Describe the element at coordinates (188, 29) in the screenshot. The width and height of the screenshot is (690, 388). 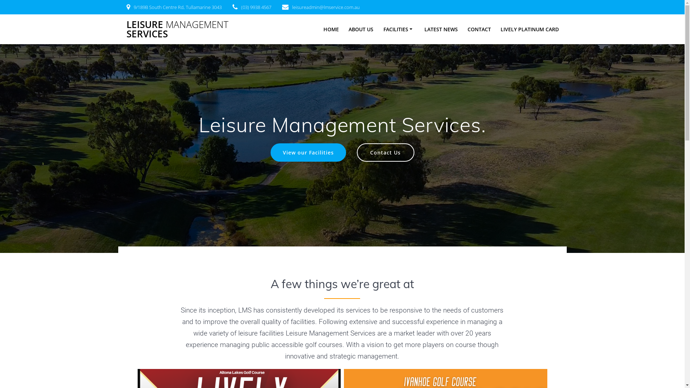
I see `LEISURE MANAGEMENT SERVICES` at that location.